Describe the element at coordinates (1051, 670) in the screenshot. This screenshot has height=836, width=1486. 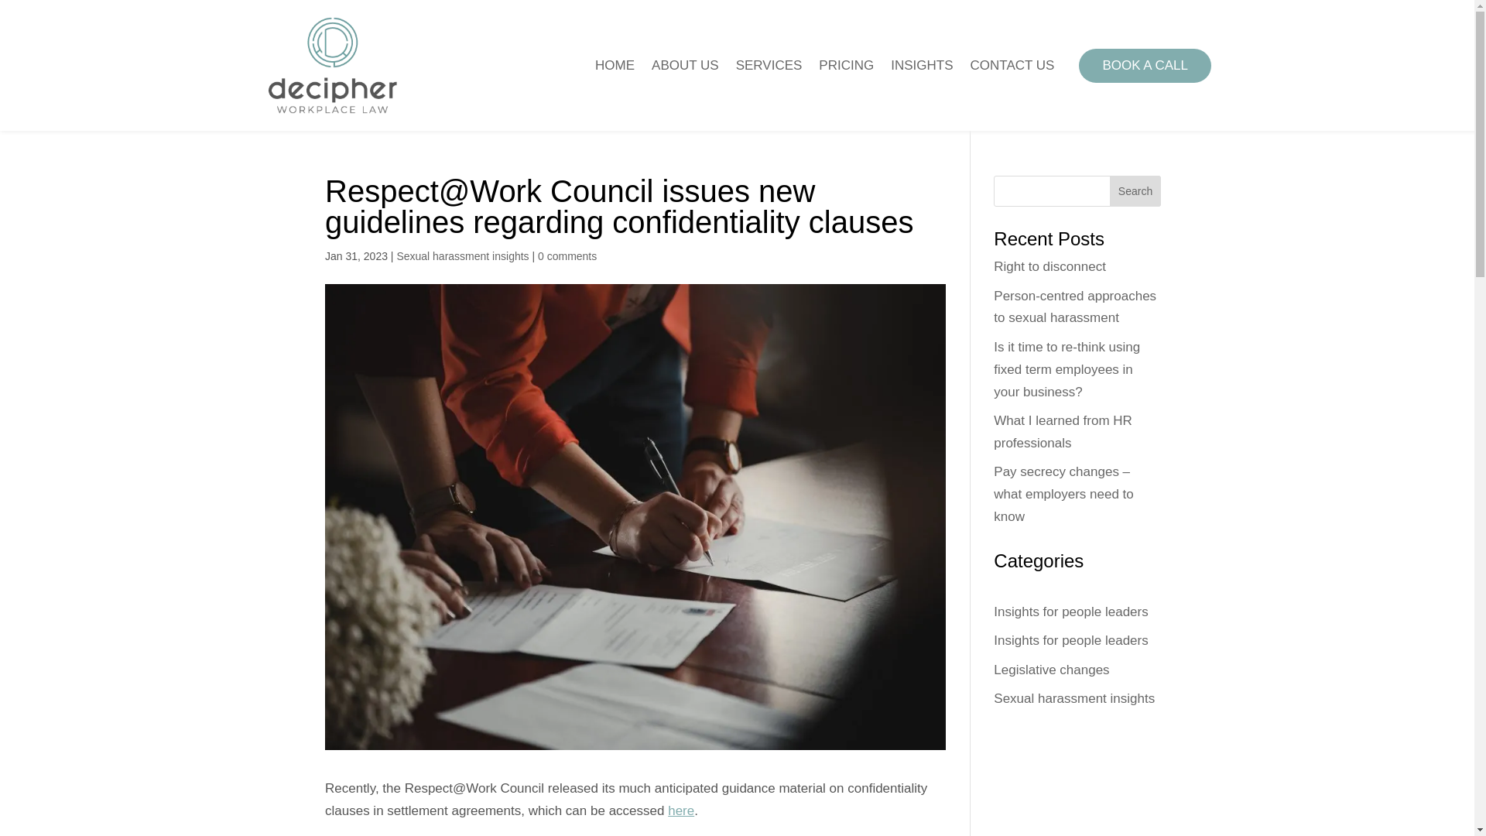
I see `Legislative changes` at that location.